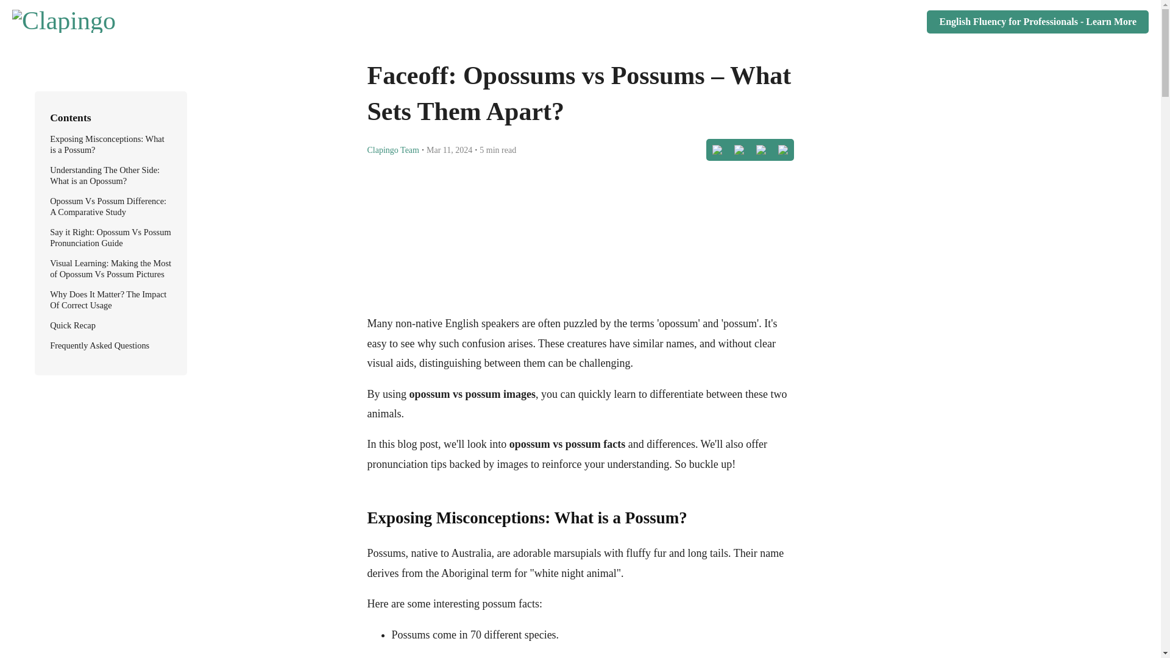 The height and width of the screenshot is (658, 1170). What do you see at coordinates (108, 300) in the screenshot?
I see `Why Does It Matter? The Impact Of Correct Usage` at bounding box center [108, 300].